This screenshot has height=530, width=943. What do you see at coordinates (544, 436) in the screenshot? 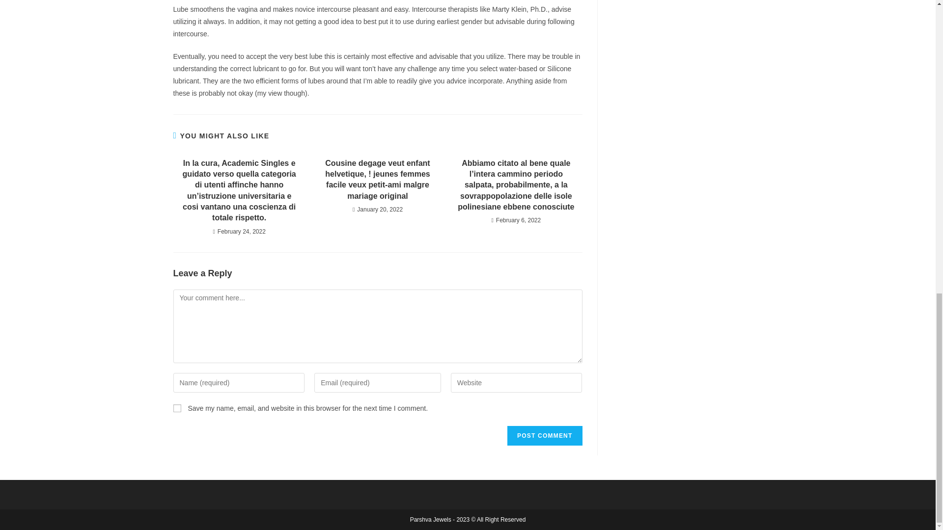
I see `Post Comment` at bounding box center [544, 436].